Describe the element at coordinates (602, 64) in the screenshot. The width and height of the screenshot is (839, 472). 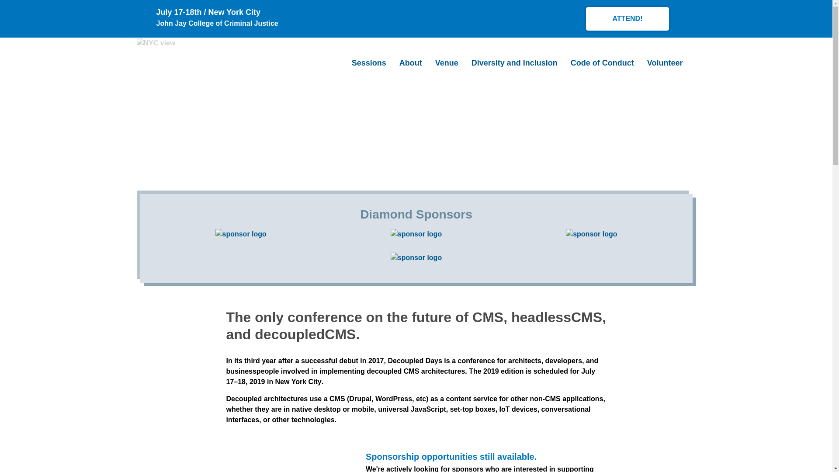
I see `Code of Conduct` at that location.